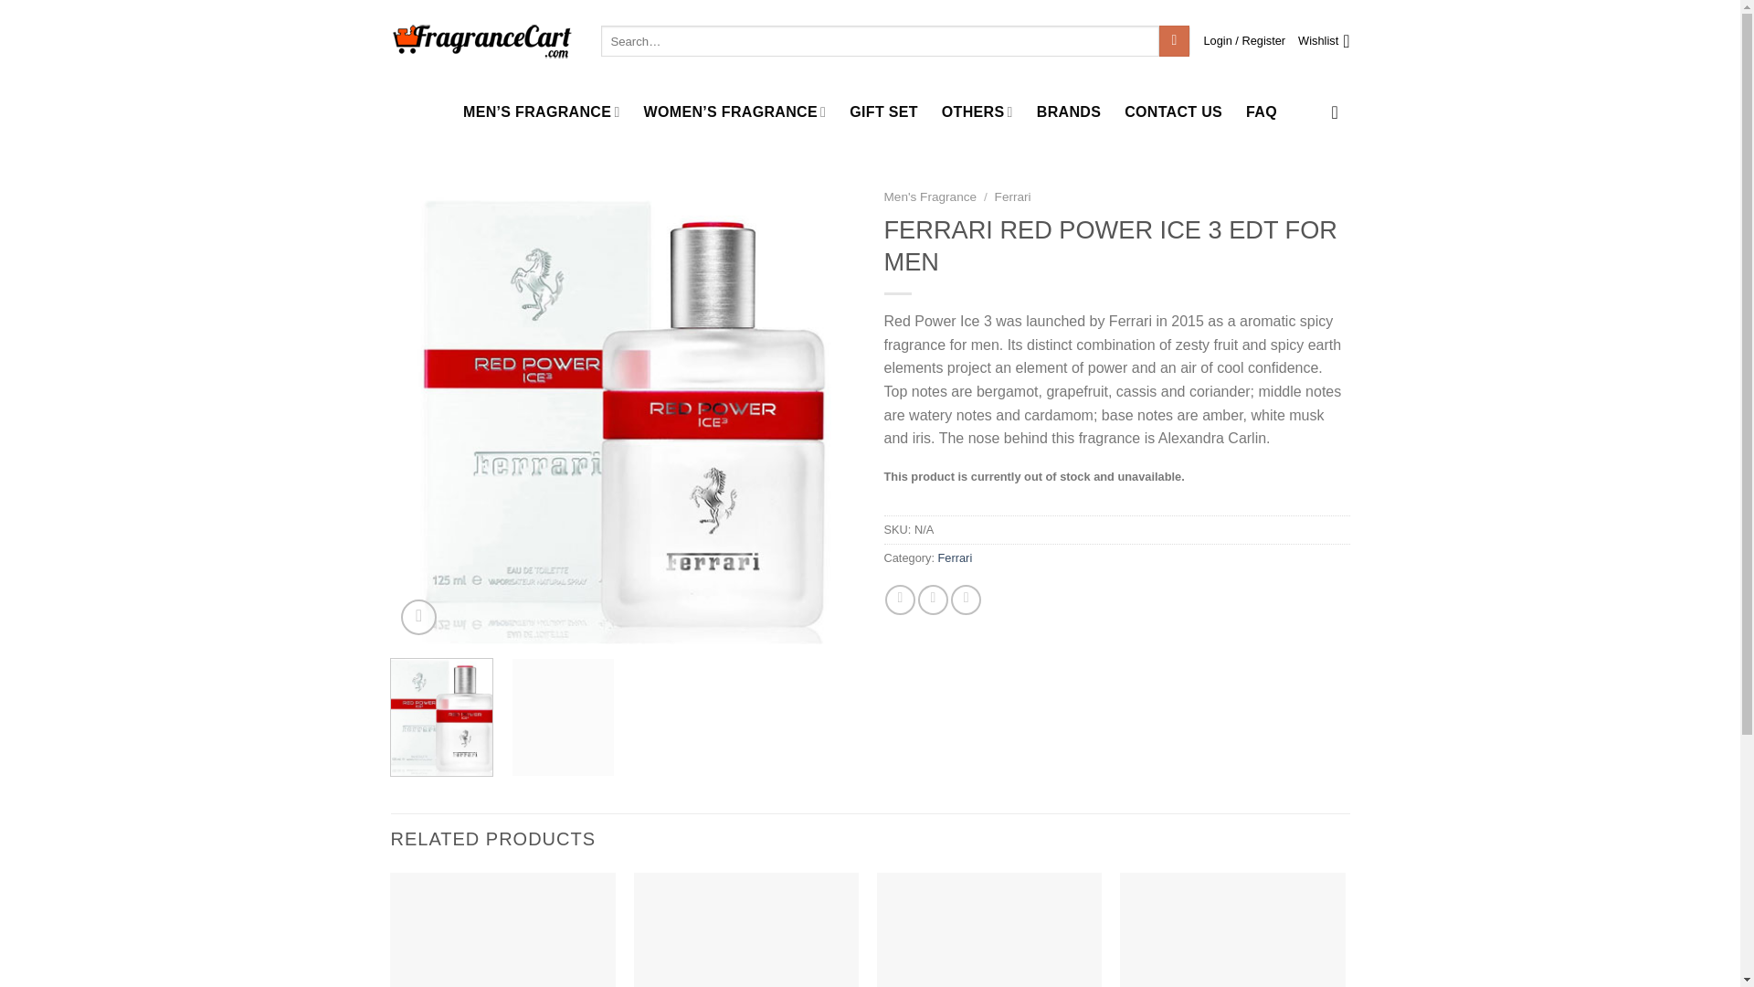  Describe the element at coordinates (1244, 40) in the screenshot. I see `Login` at that location.